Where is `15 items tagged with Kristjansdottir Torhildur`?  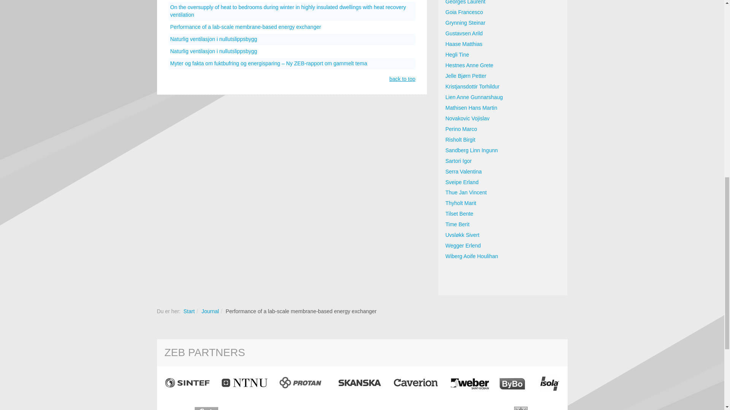
15 items tagged with Kristjansdottir Torhildur is located at coordinates (503, 87).